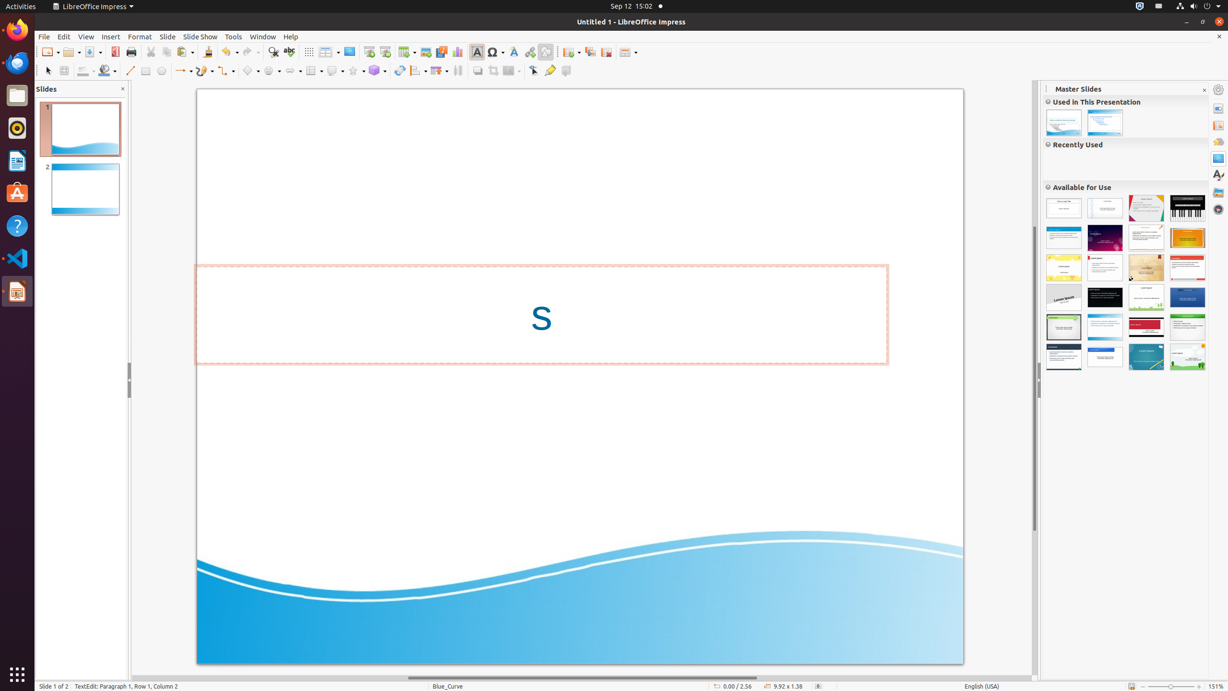 The width and height of the screenshot is (1228, 691). Describe the element at coordinates (329, 52) in the screenshot. I see `Display Views` at that location.